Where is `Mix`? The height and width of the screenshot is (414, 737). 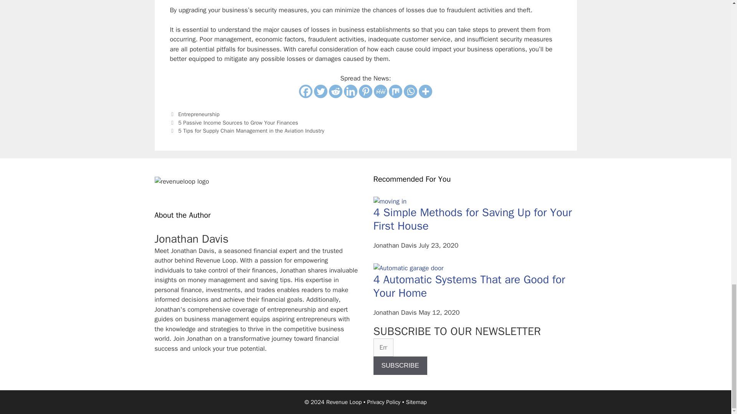
Mix is located at coordinates (395, 91).